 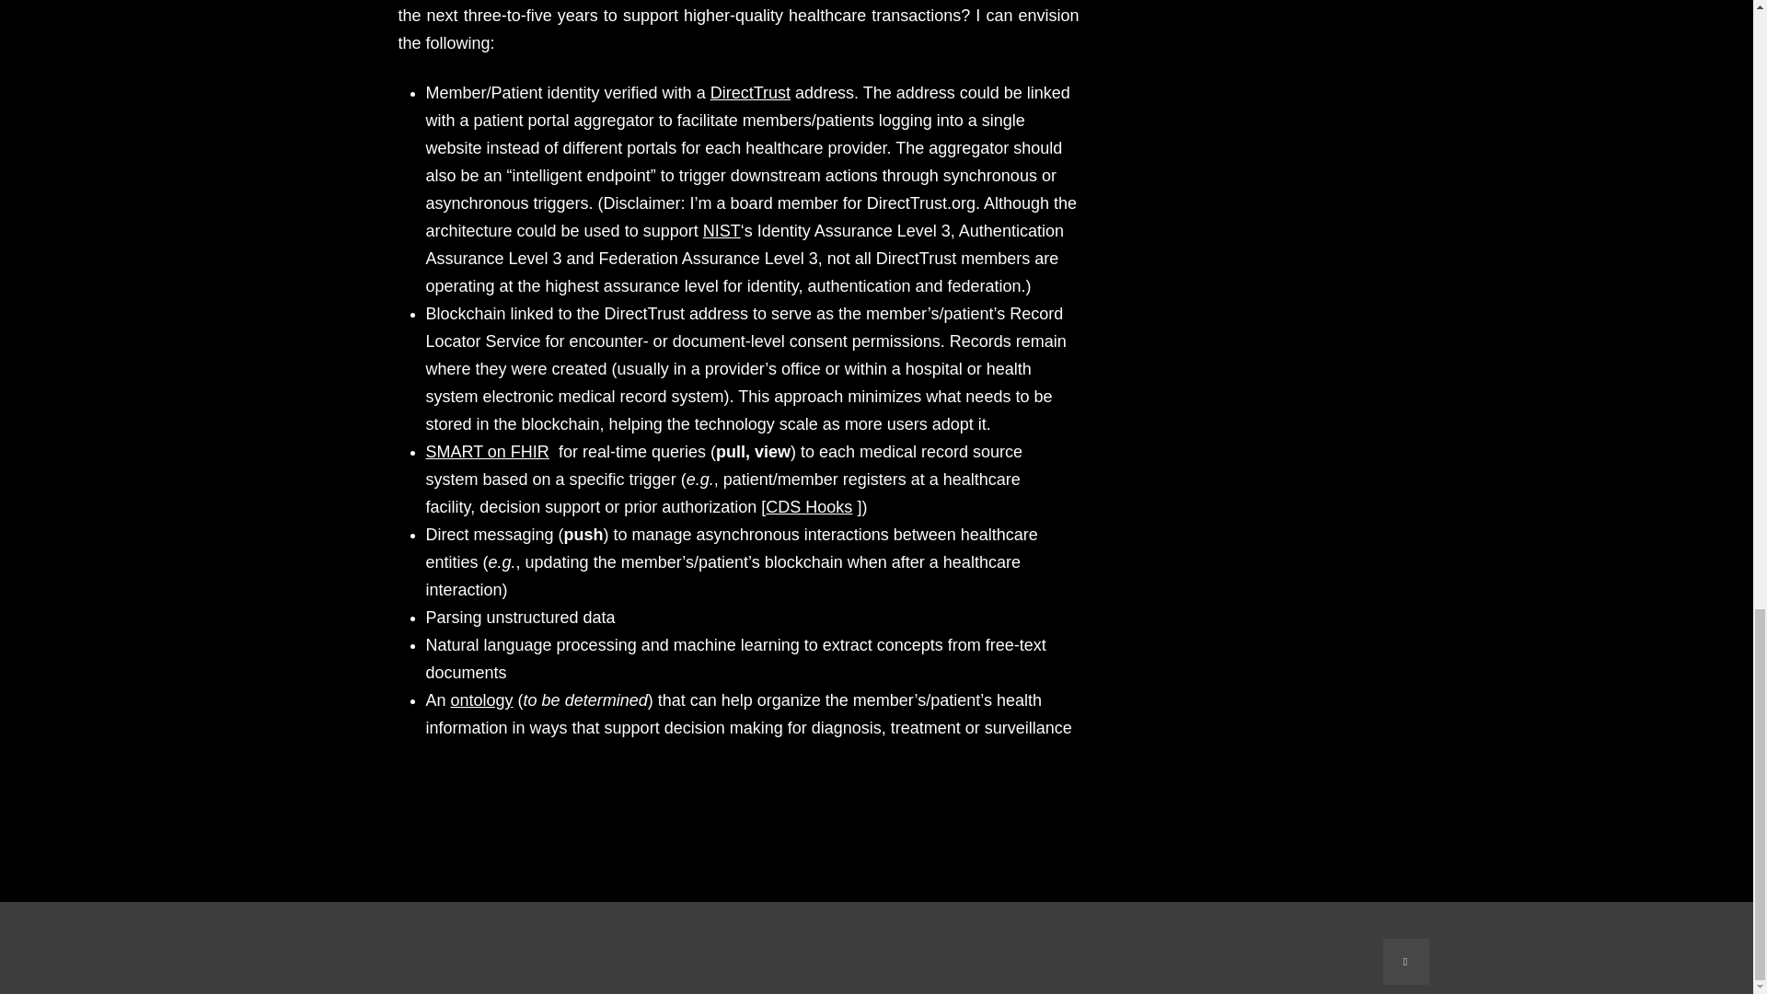 What do you see at coordinates (749, 92) in the screenshot?
I see `DirectTrust` at bounding box center [749, 92].